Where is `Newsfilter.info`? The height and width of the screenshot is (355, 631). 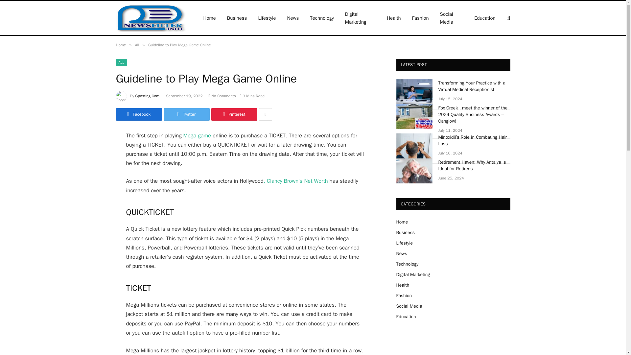
Newsfilter.info is located at coordinates (151, 18).